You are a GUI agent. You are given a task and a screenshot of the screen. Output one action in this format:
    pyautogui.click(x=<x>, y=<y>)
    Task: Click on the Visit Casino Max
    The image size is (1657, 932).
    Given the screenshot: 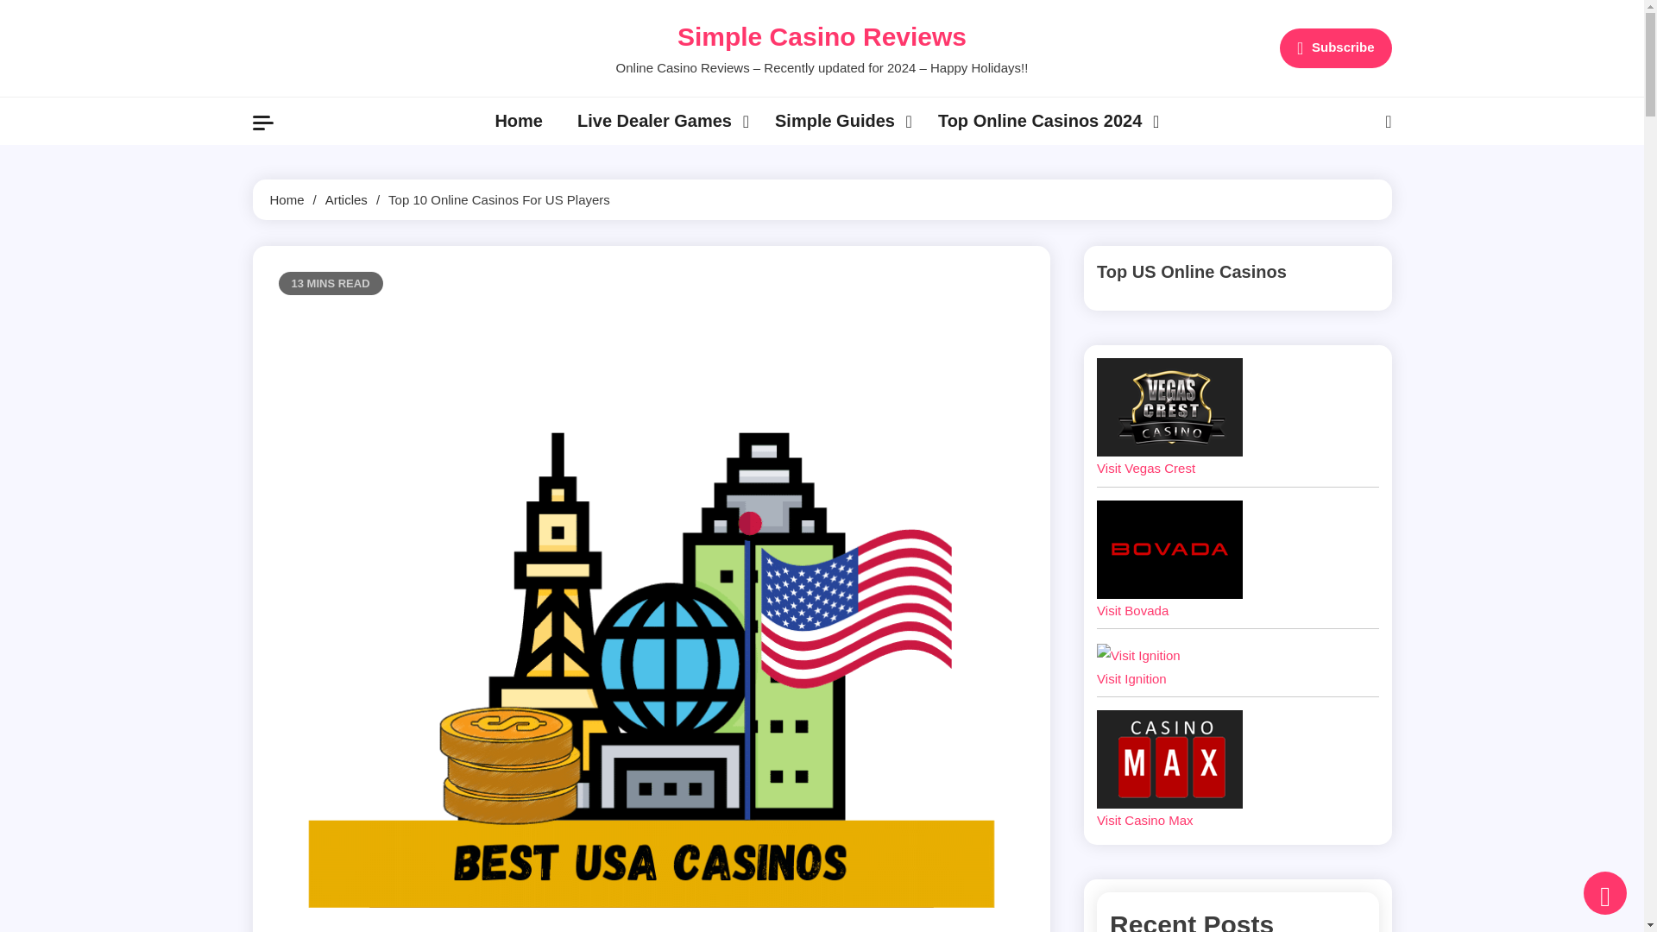 What is the action you would take?
    pyautogui.click(x=1170, y=759)
    